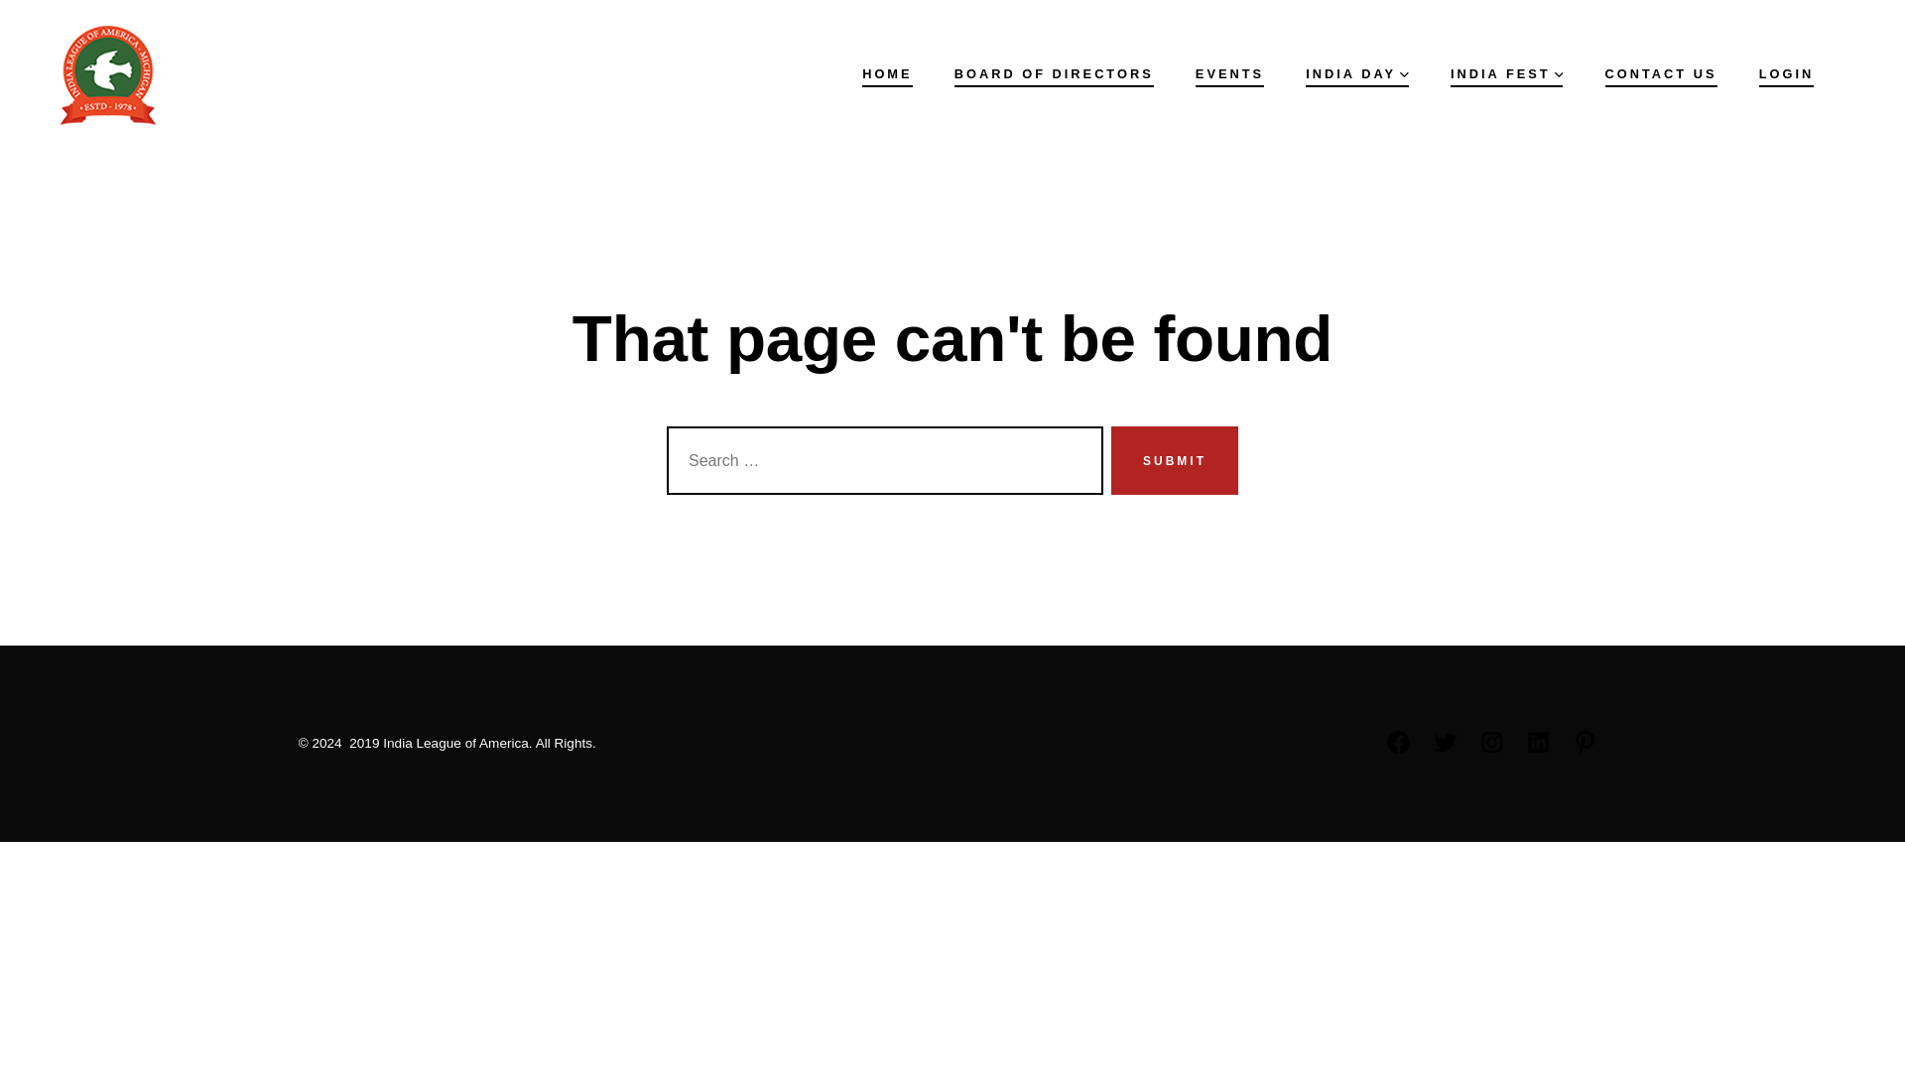 The width and height of the screenshot is (1905, 1071). Describe the element at coordinates (1445, 742) in the screenshot. I see `Open Twitter in a new tab` at that location.